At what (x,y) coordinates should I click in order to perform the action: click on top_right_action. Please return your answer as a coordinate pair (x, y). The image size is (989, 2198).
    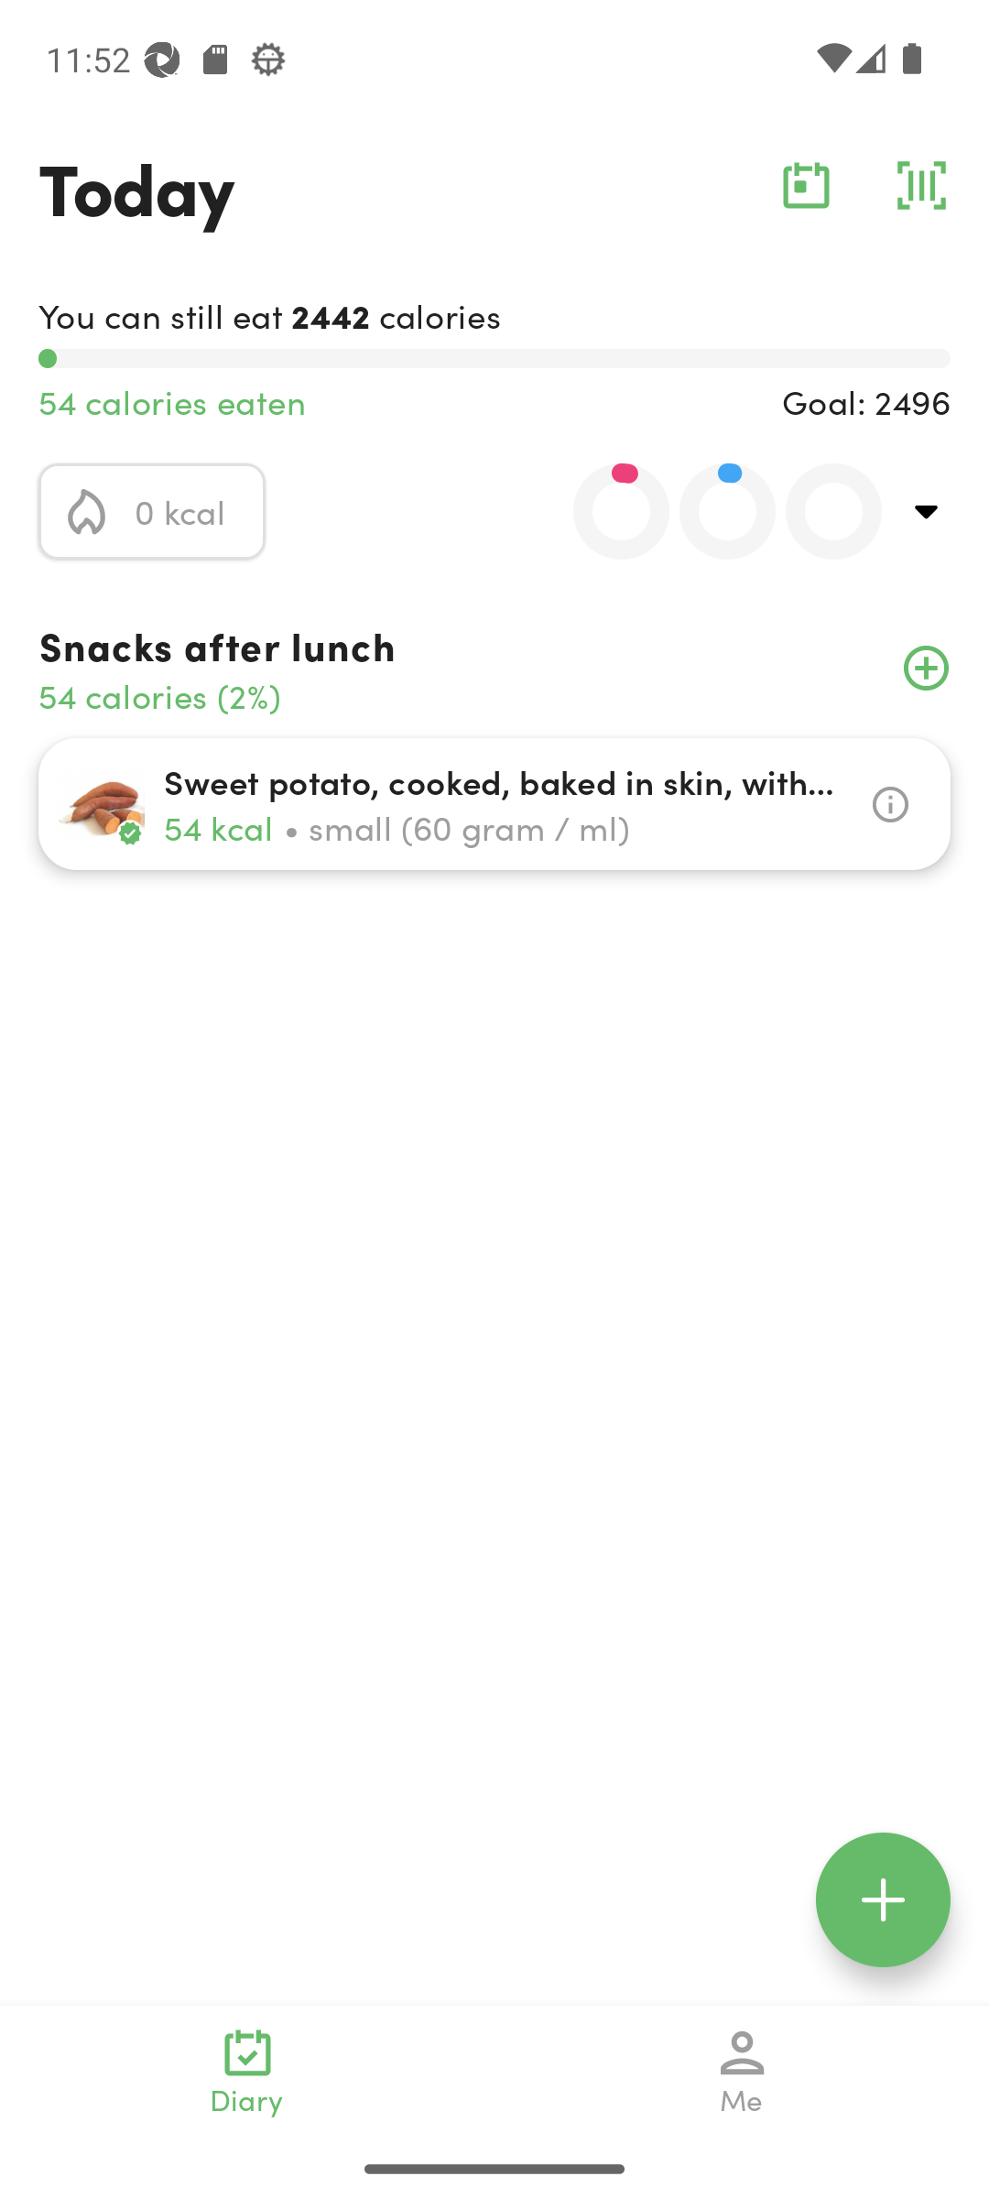
    Looking at the image, I should click on (927, 511).